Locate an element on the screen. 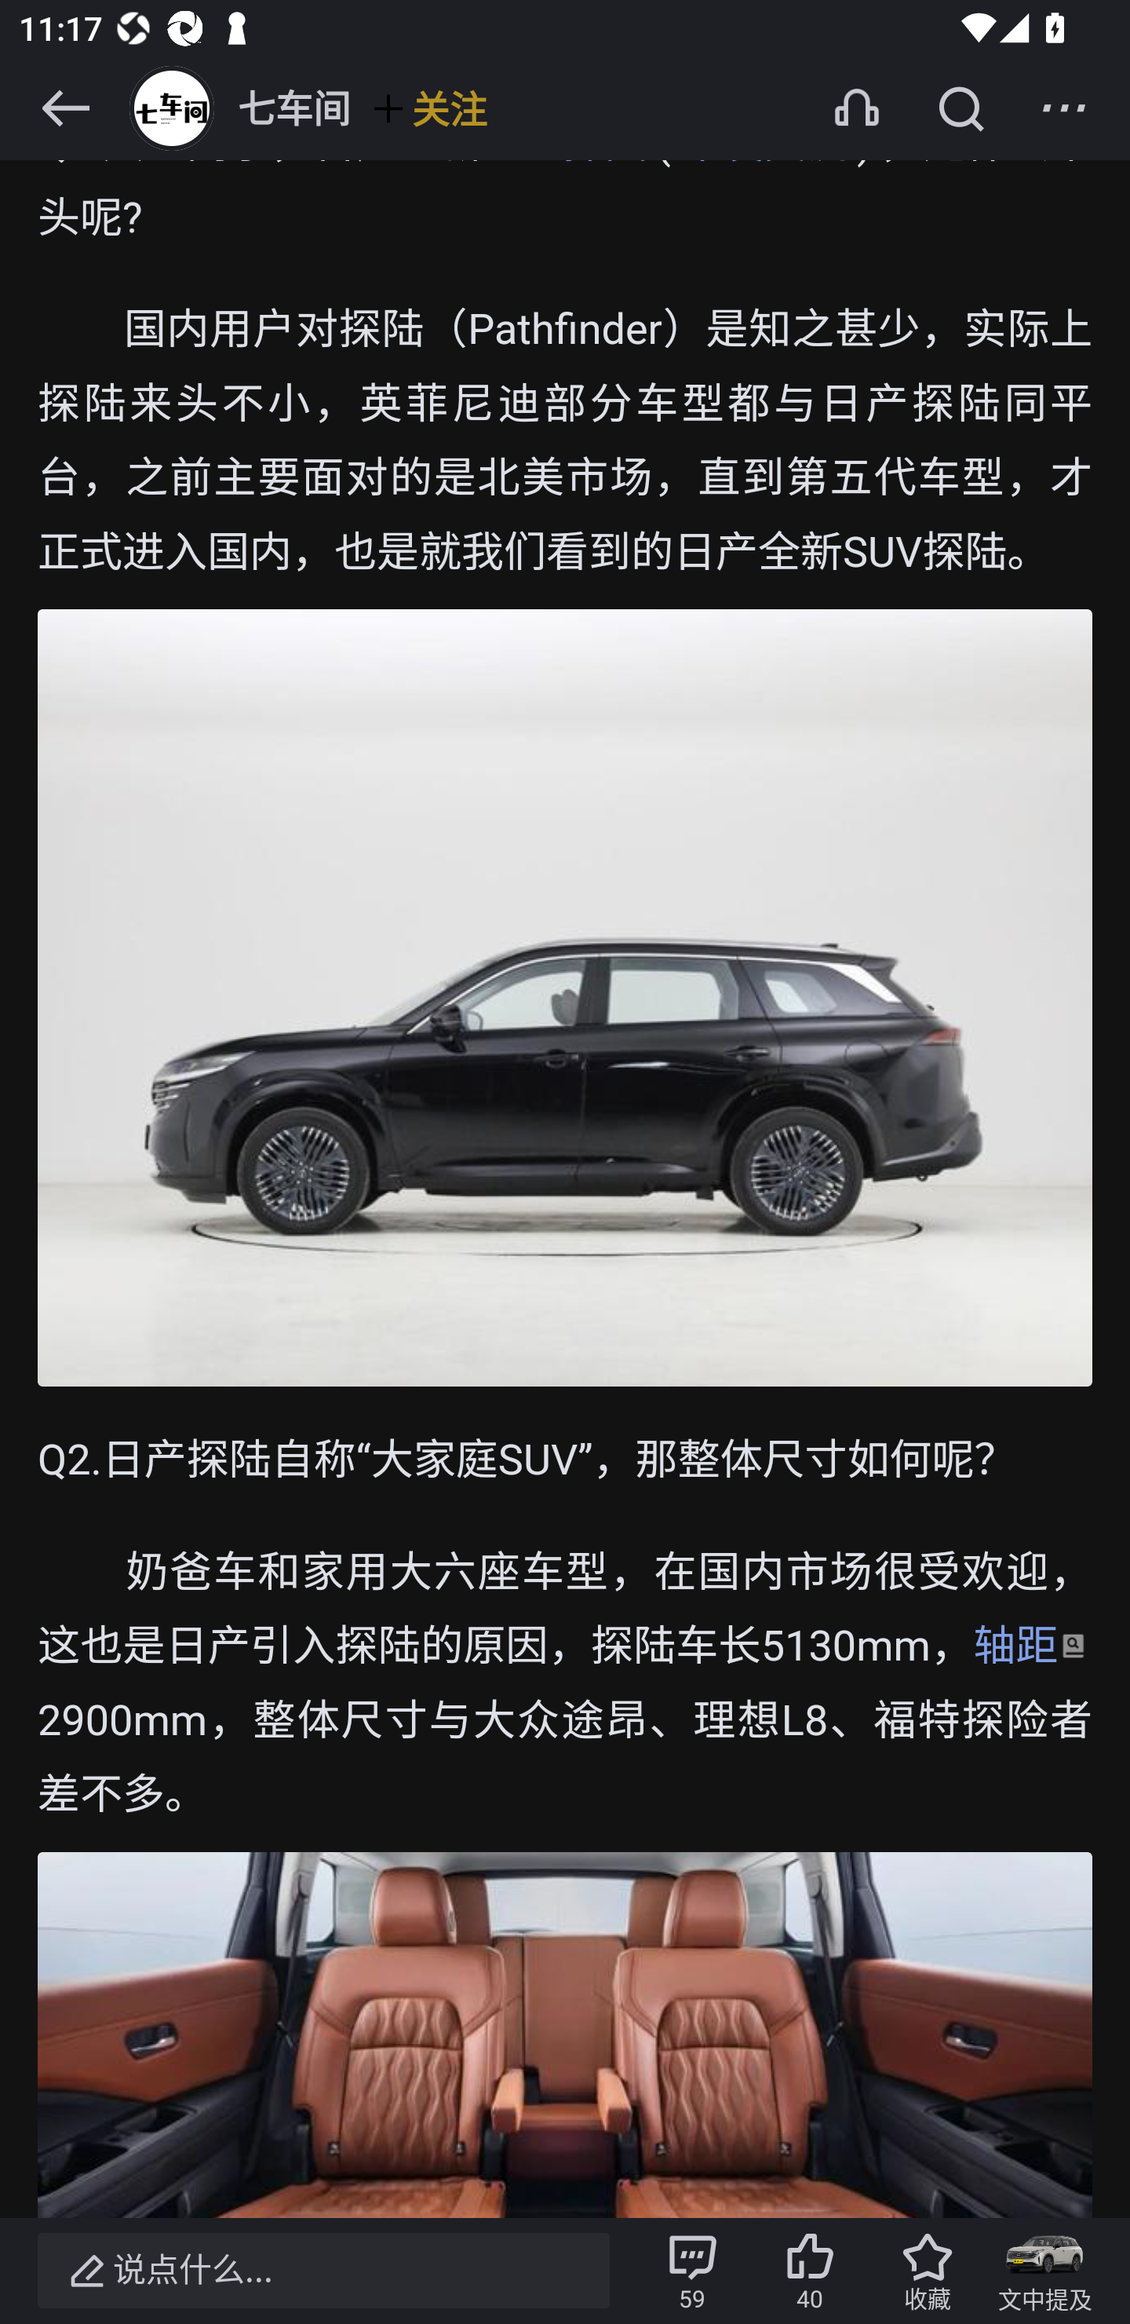  七车间 is located at coordinates (237, 108).